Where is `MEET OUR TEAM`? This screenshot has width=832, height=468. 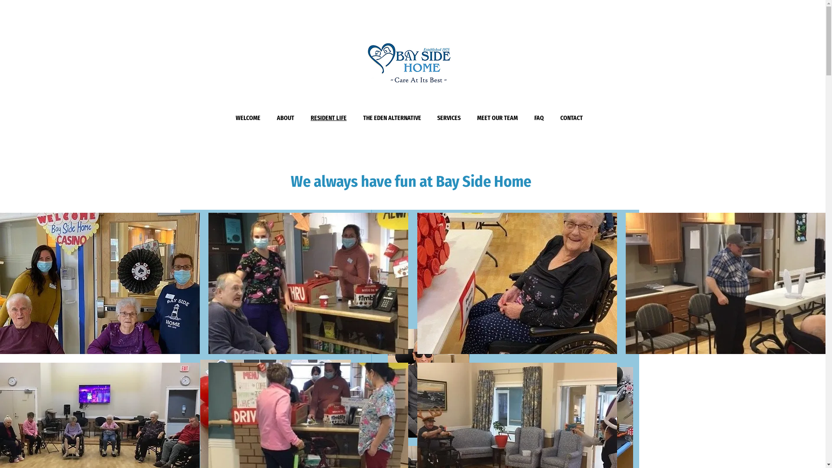
MEET OUR TEAM is located at coordinates (497, 118).